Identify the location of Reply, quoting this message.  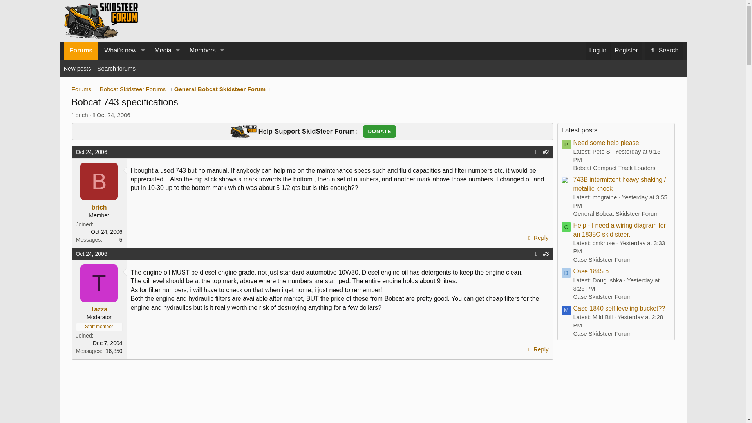
(537, 349).